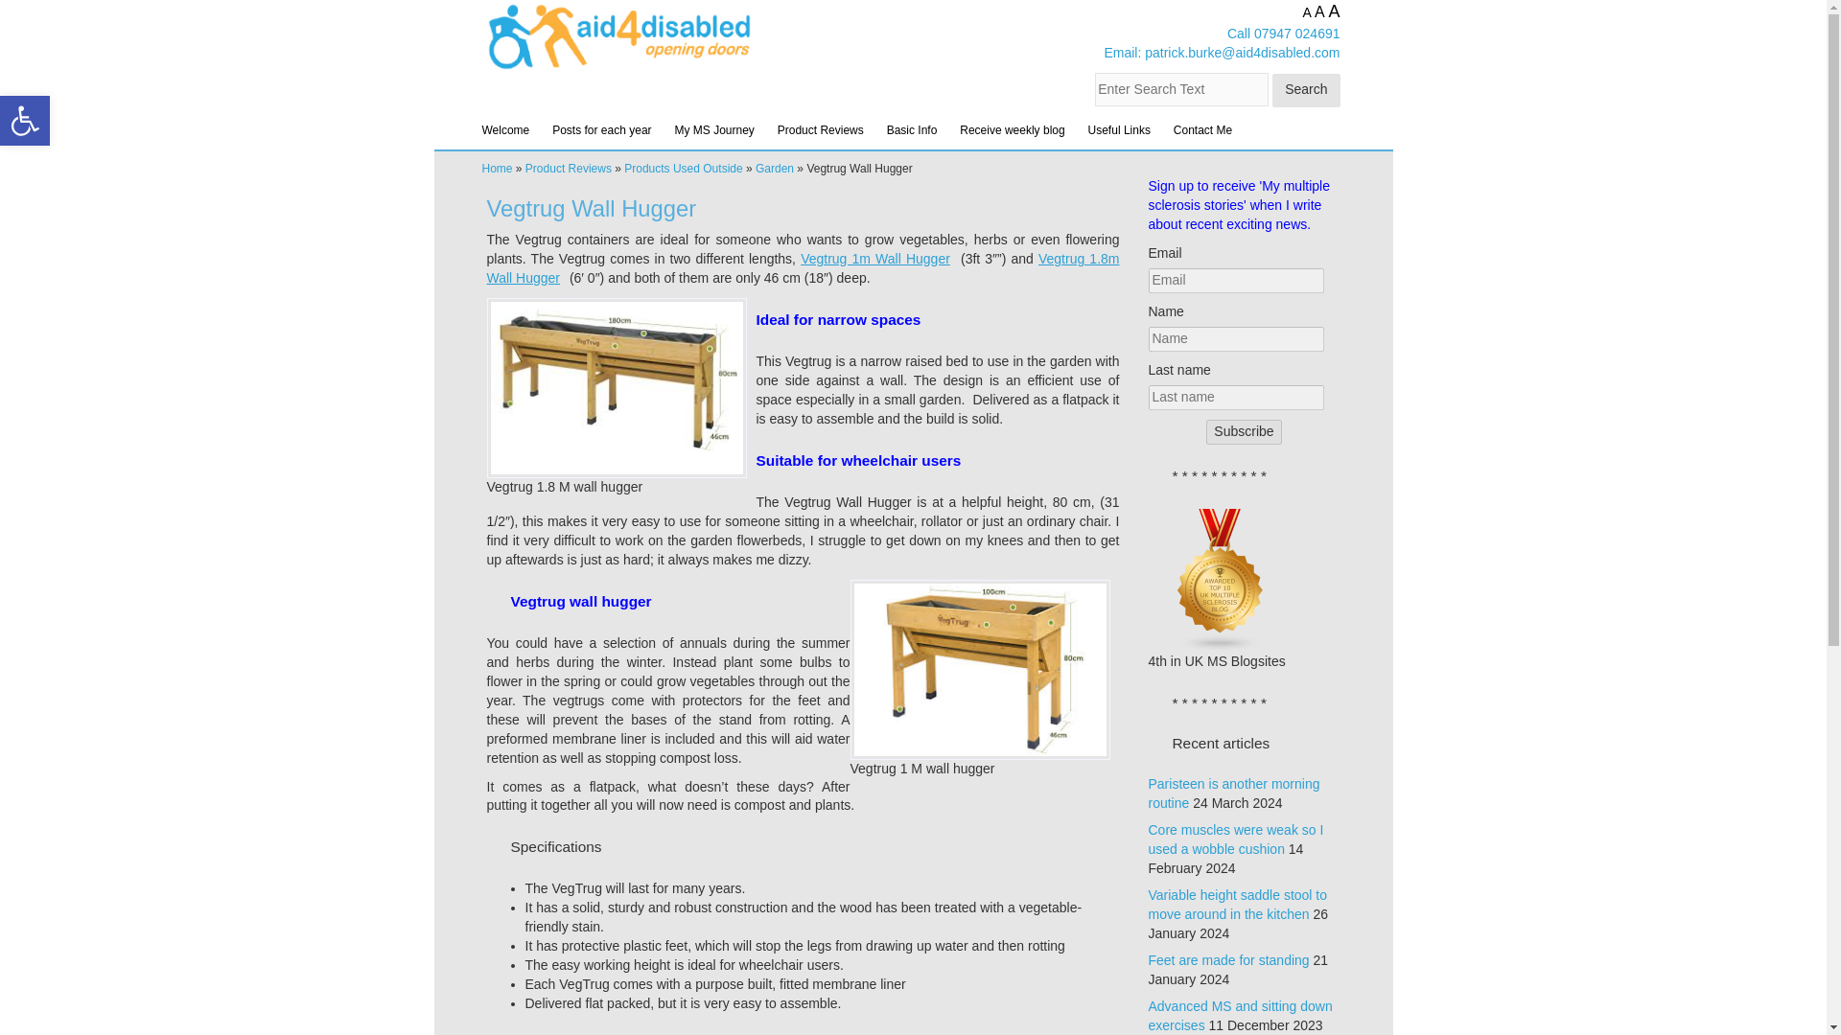 The image size is (1841, 1035). Describe the element at coordinates (1283, 34) in the screenshot. I see `Call 07947 024691` at that location.